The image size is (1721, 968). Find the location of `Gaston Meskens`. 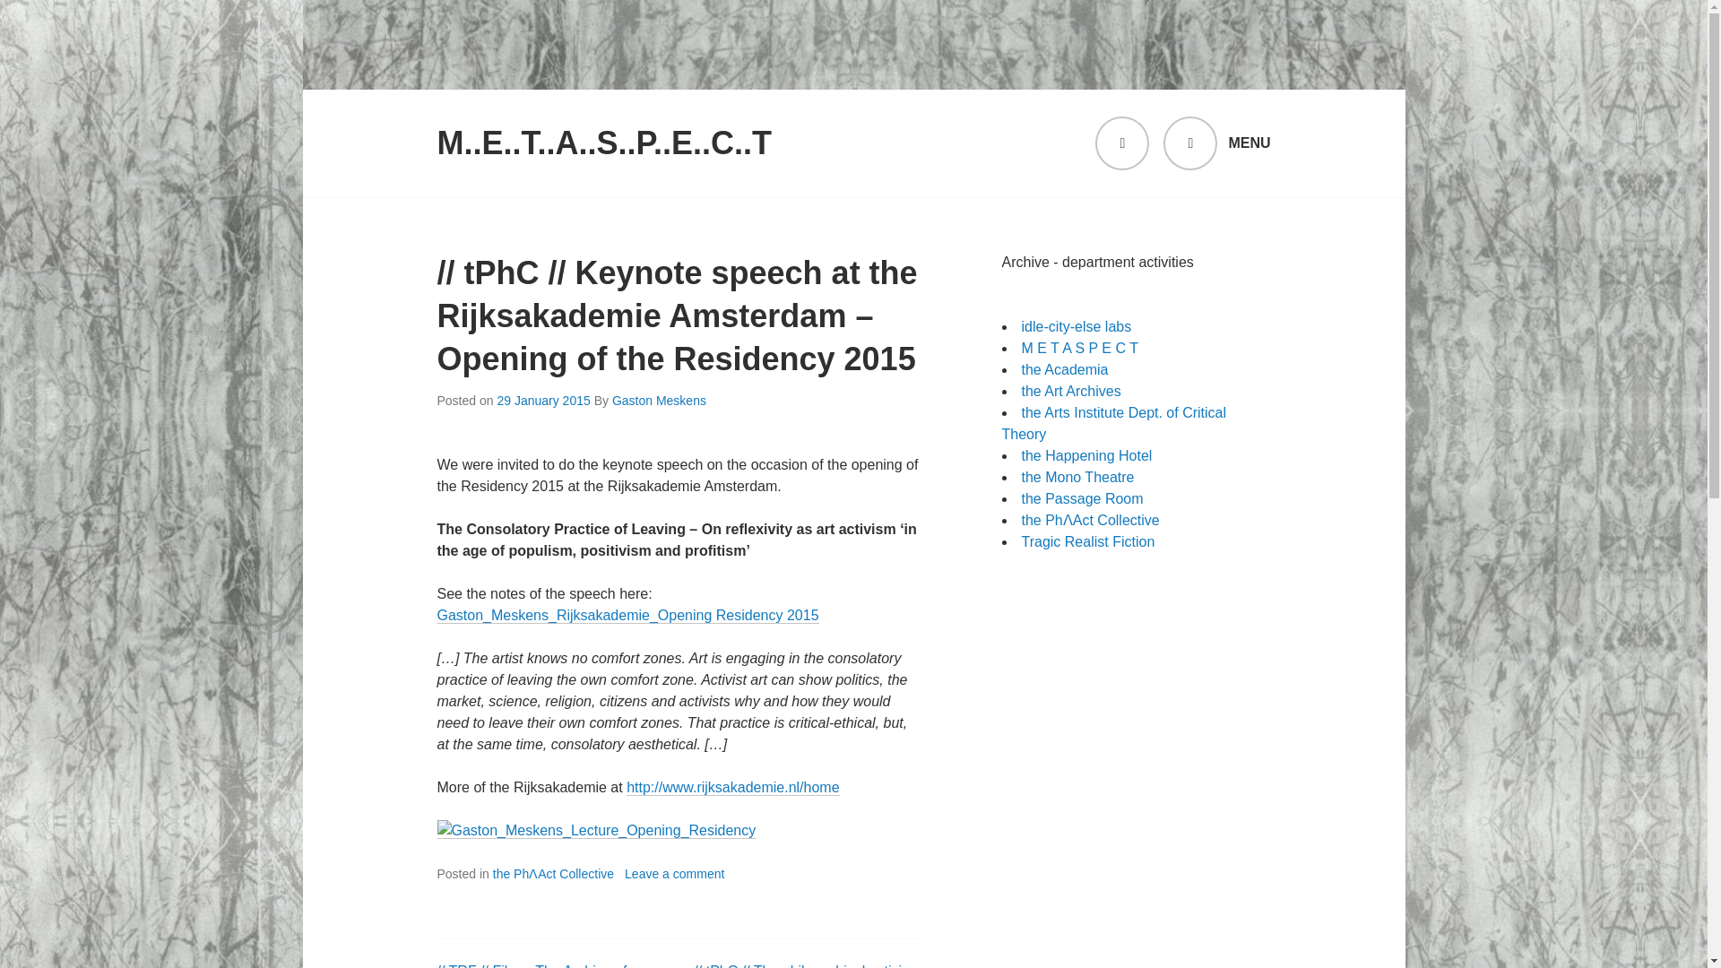

Gaston Meskens is located at coordinates (659, 400).